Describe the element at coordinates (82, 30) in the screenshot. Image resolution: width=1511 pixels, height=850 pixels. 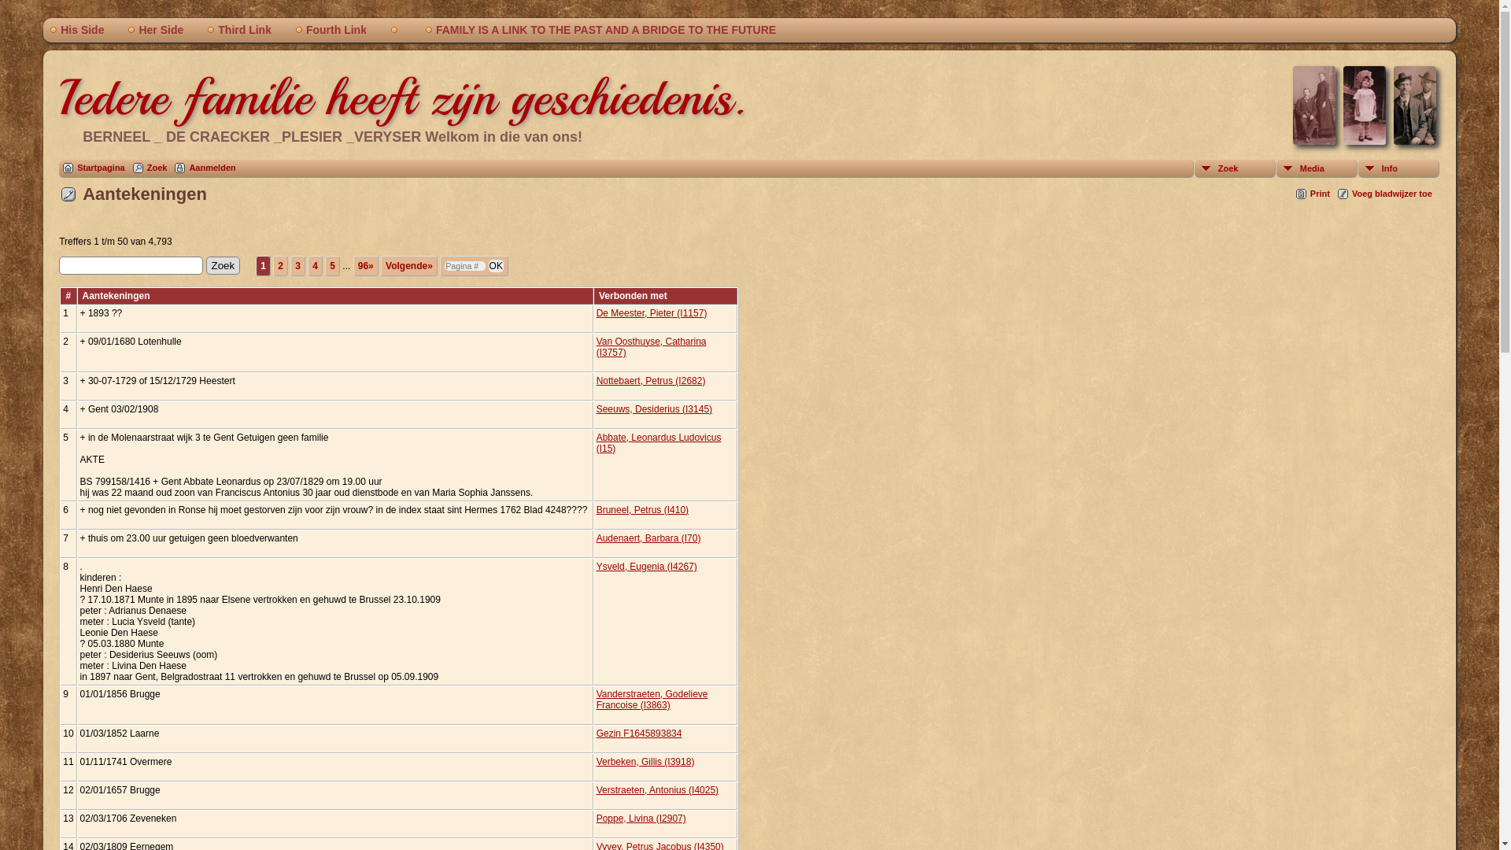
I see `His Side` at that location.